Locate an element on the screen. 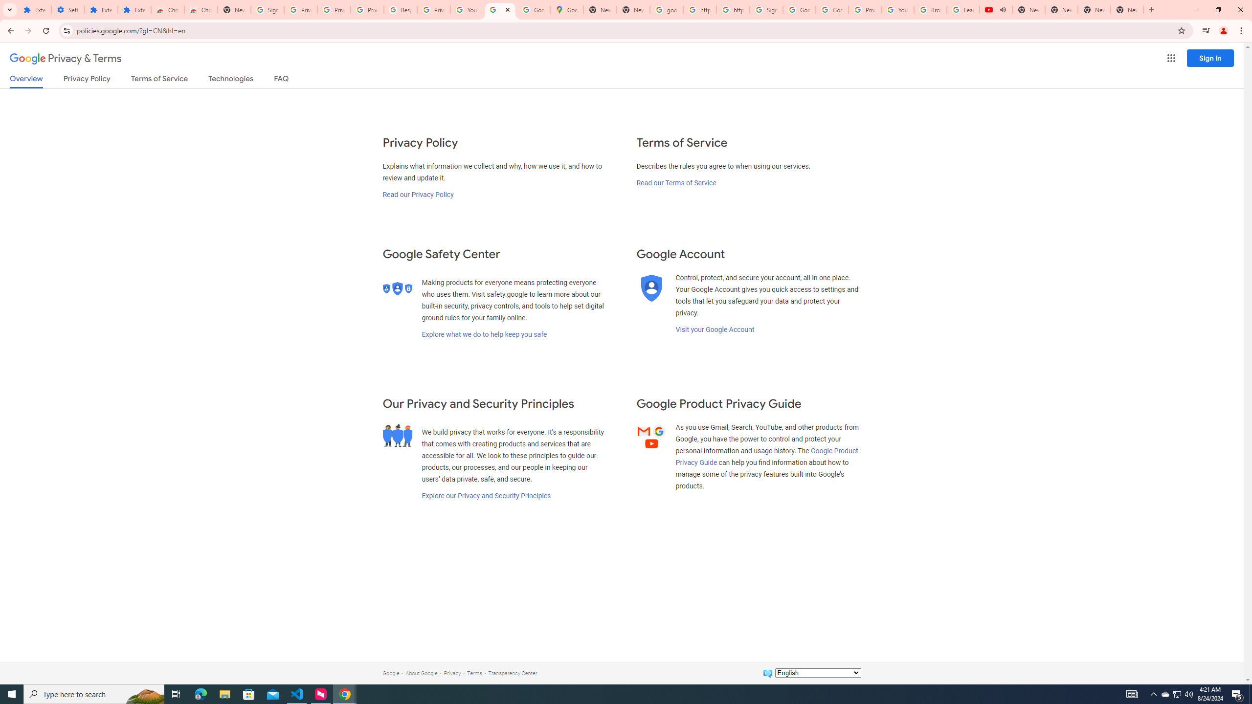 The height and width of the screenshot is (704, 1252). Chrome Web Store - Themes is located at coordinates (201, 10).